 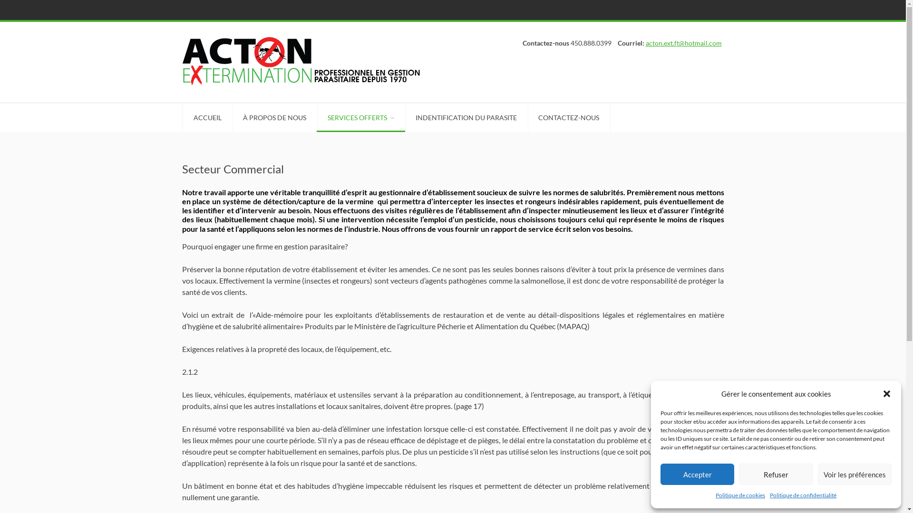 I want to click on Politique de cookies, so click(x=740, y=495).